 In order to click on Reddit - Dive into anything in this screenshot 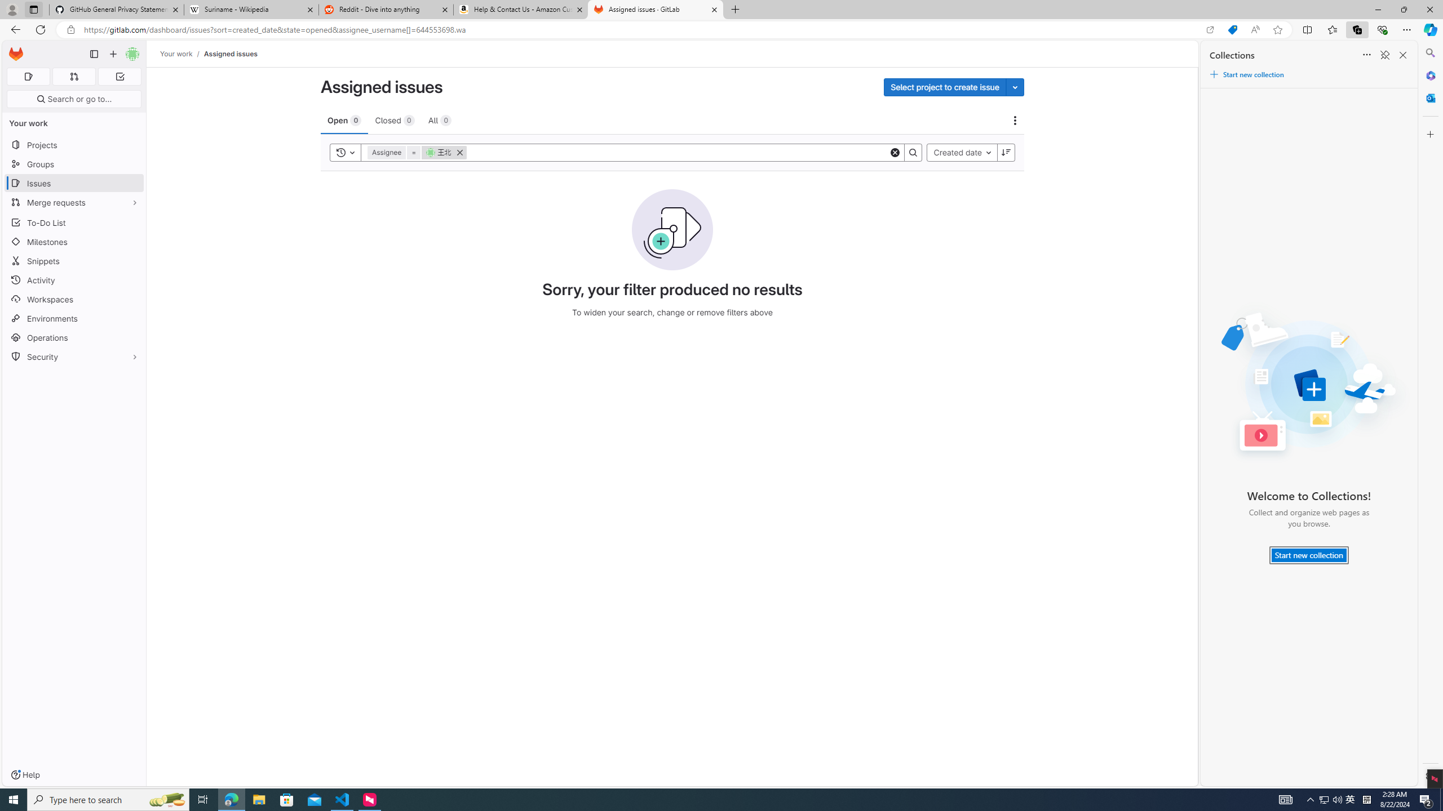, I will do `click(387, 10)`.